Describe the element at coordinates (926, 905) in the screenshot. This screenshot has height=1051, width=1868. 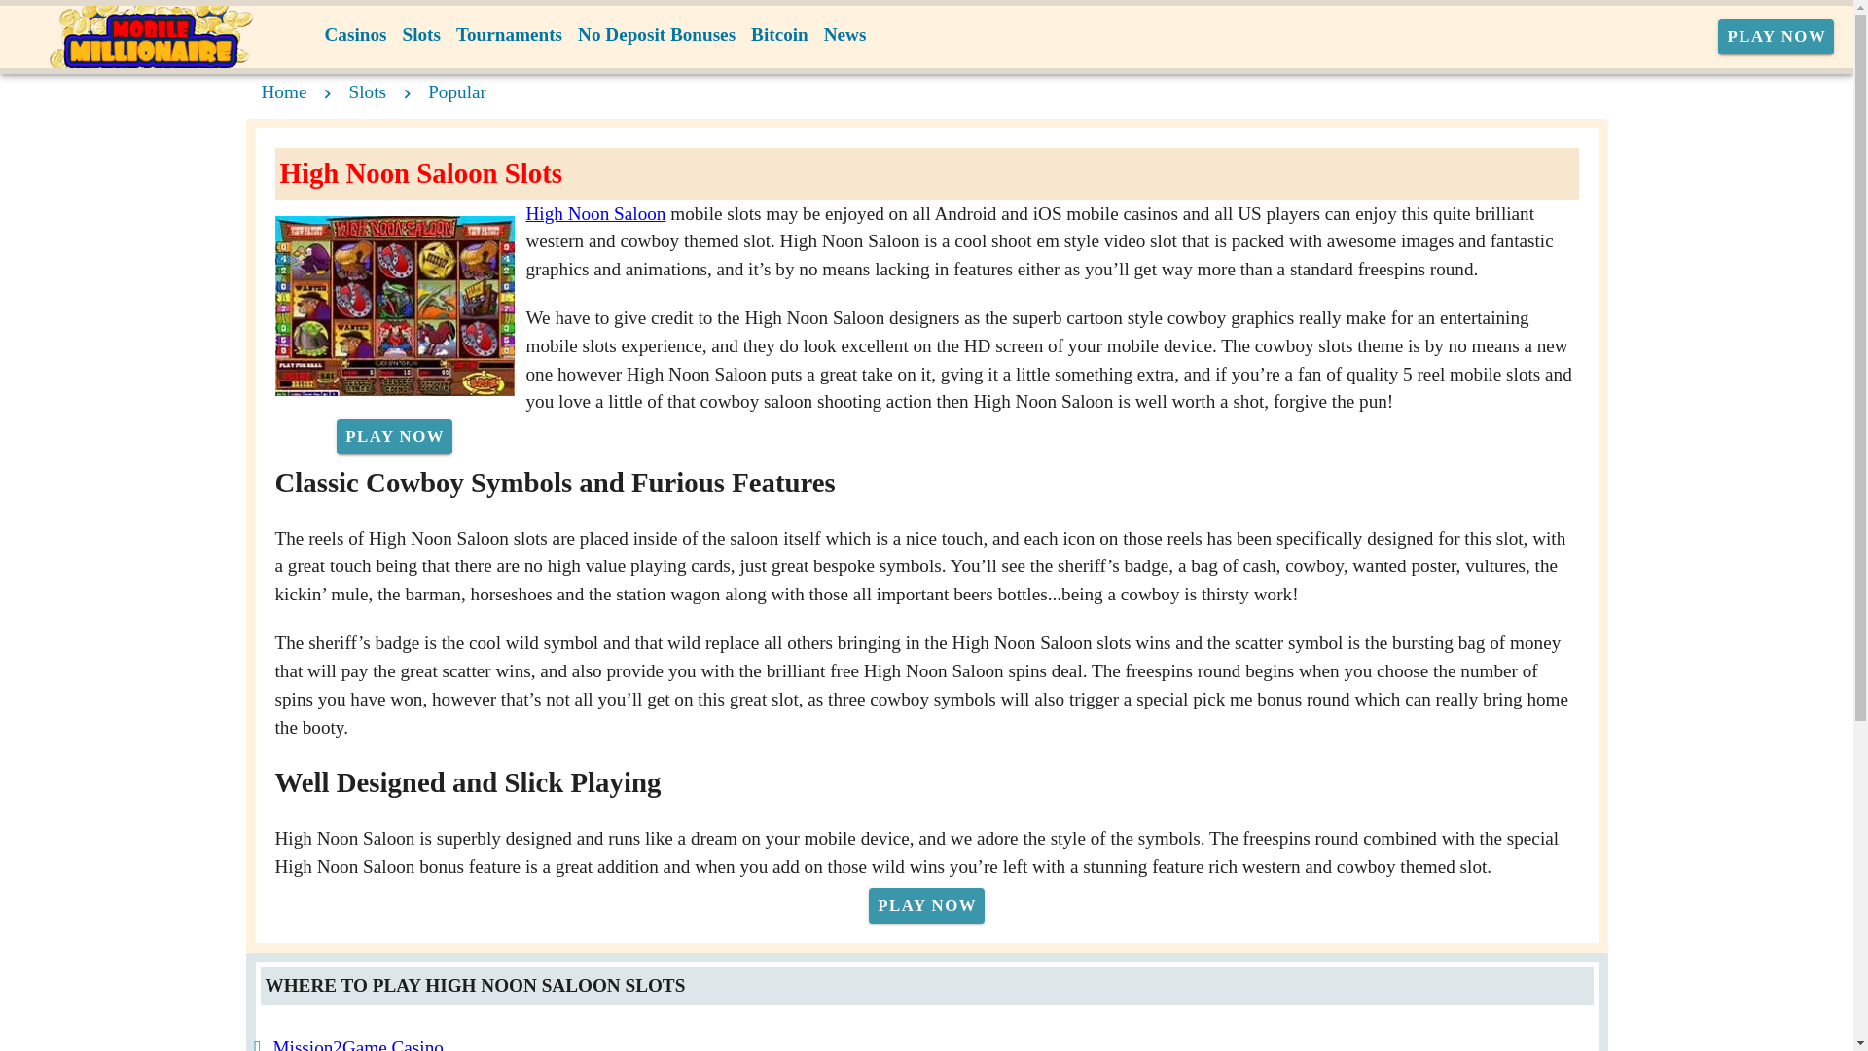
I see `PLAY NOW` at that location.